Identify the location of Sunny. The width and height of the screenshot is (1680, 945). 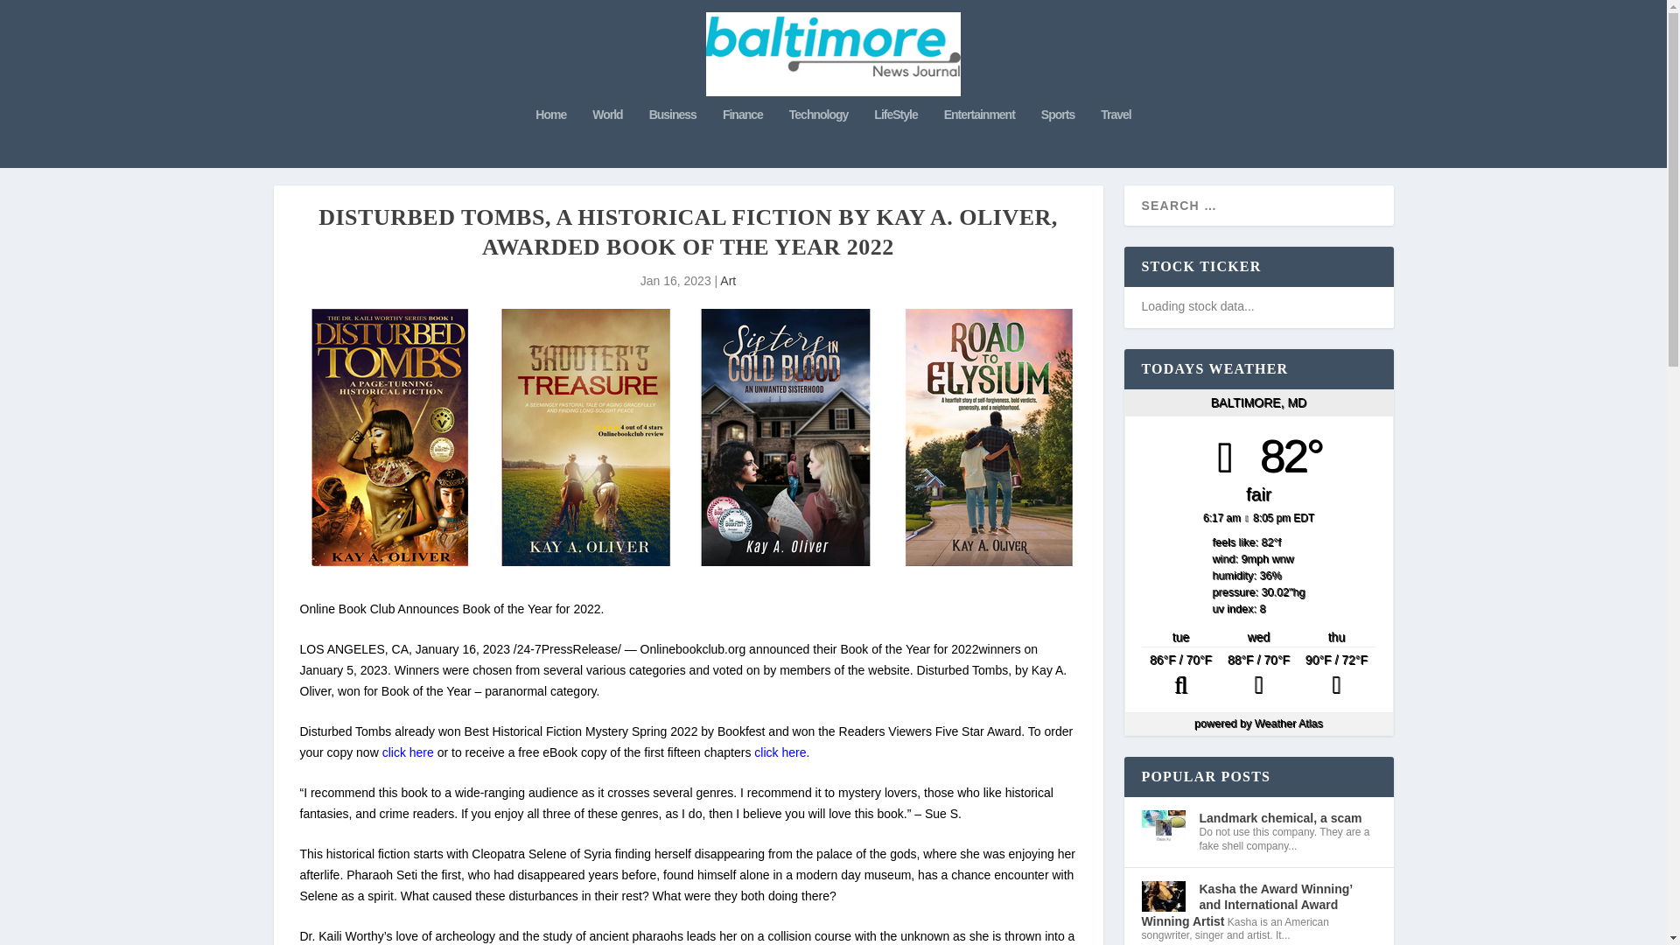
(1258, 675).